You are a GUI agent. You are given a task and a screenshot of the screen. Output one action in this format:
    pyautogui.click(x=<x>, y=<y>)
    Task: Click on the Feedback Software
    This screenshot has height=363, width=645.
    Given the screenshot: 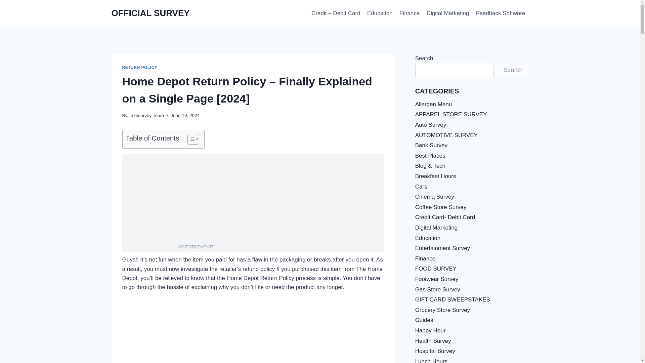 What is the action you would take?
    pyautogui.click(x=501, y=13)
    